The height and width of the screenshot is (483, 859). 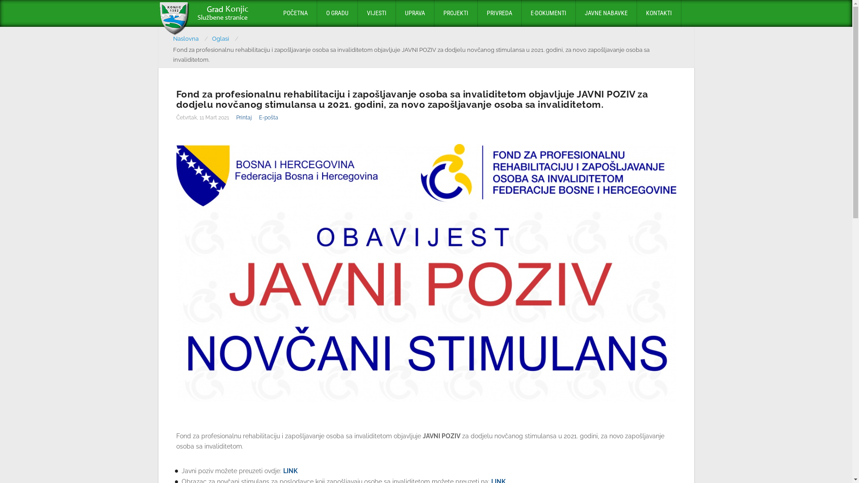 What do you see at coordinates (377, 13) in the screenshot?
I see `VIJESTI` at bounding box center [377, 13].